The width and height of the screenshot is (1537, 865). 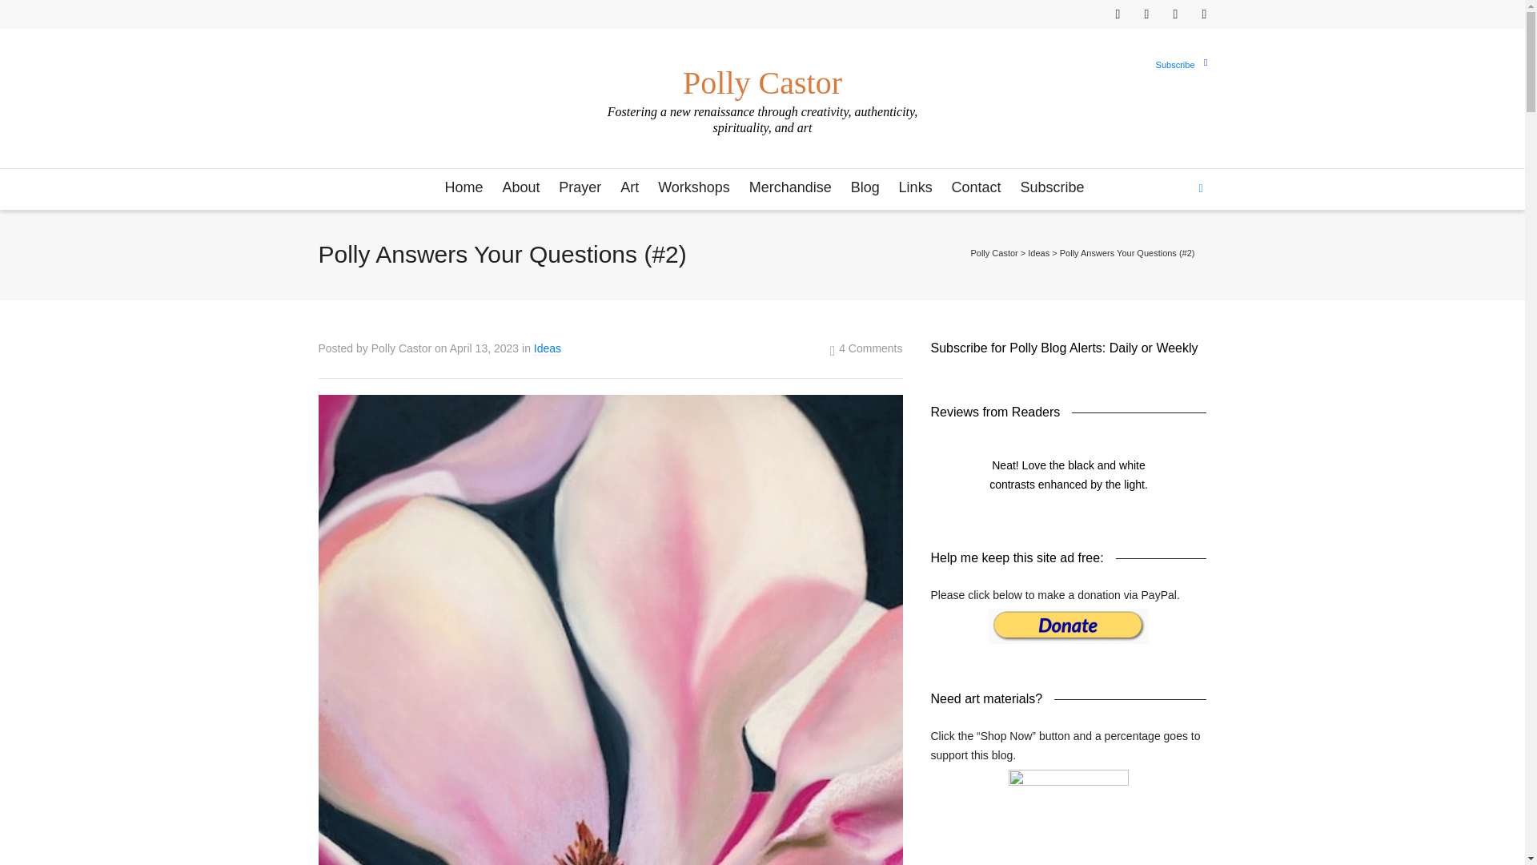 What do you see at coordinates (993, 252) in the screenshot?
I see `Go to Polly Castor.` at bounding box center [993, 252].